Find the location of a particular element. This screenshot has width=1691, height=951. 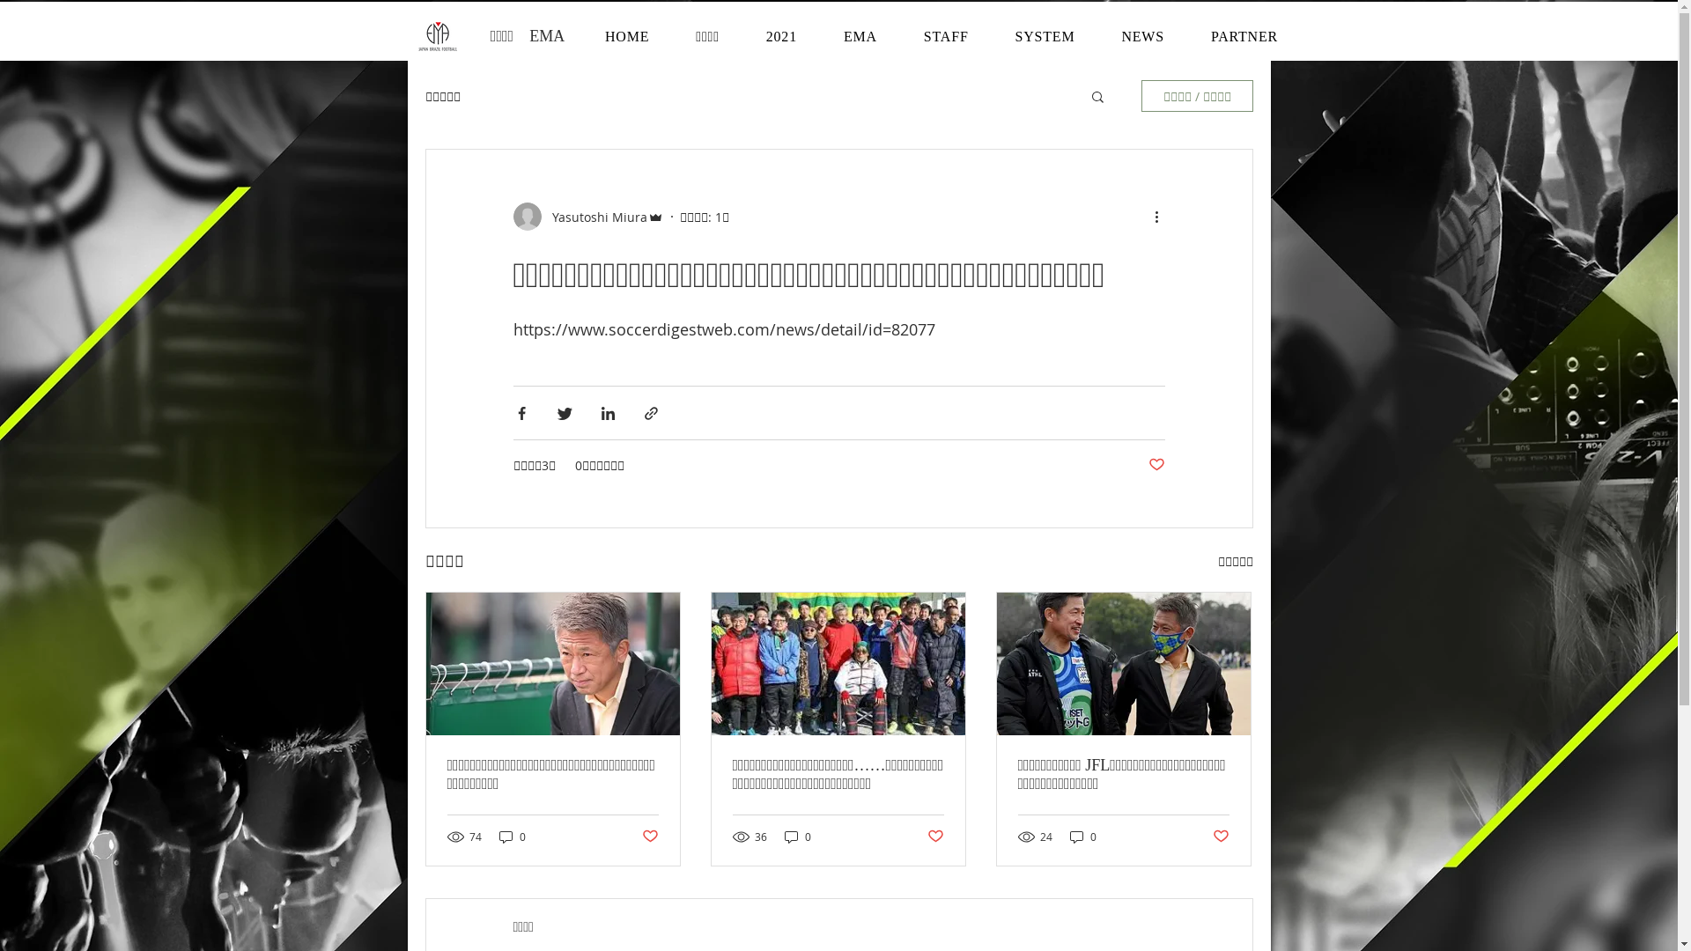

2021 is located at coordinates (781, 37).